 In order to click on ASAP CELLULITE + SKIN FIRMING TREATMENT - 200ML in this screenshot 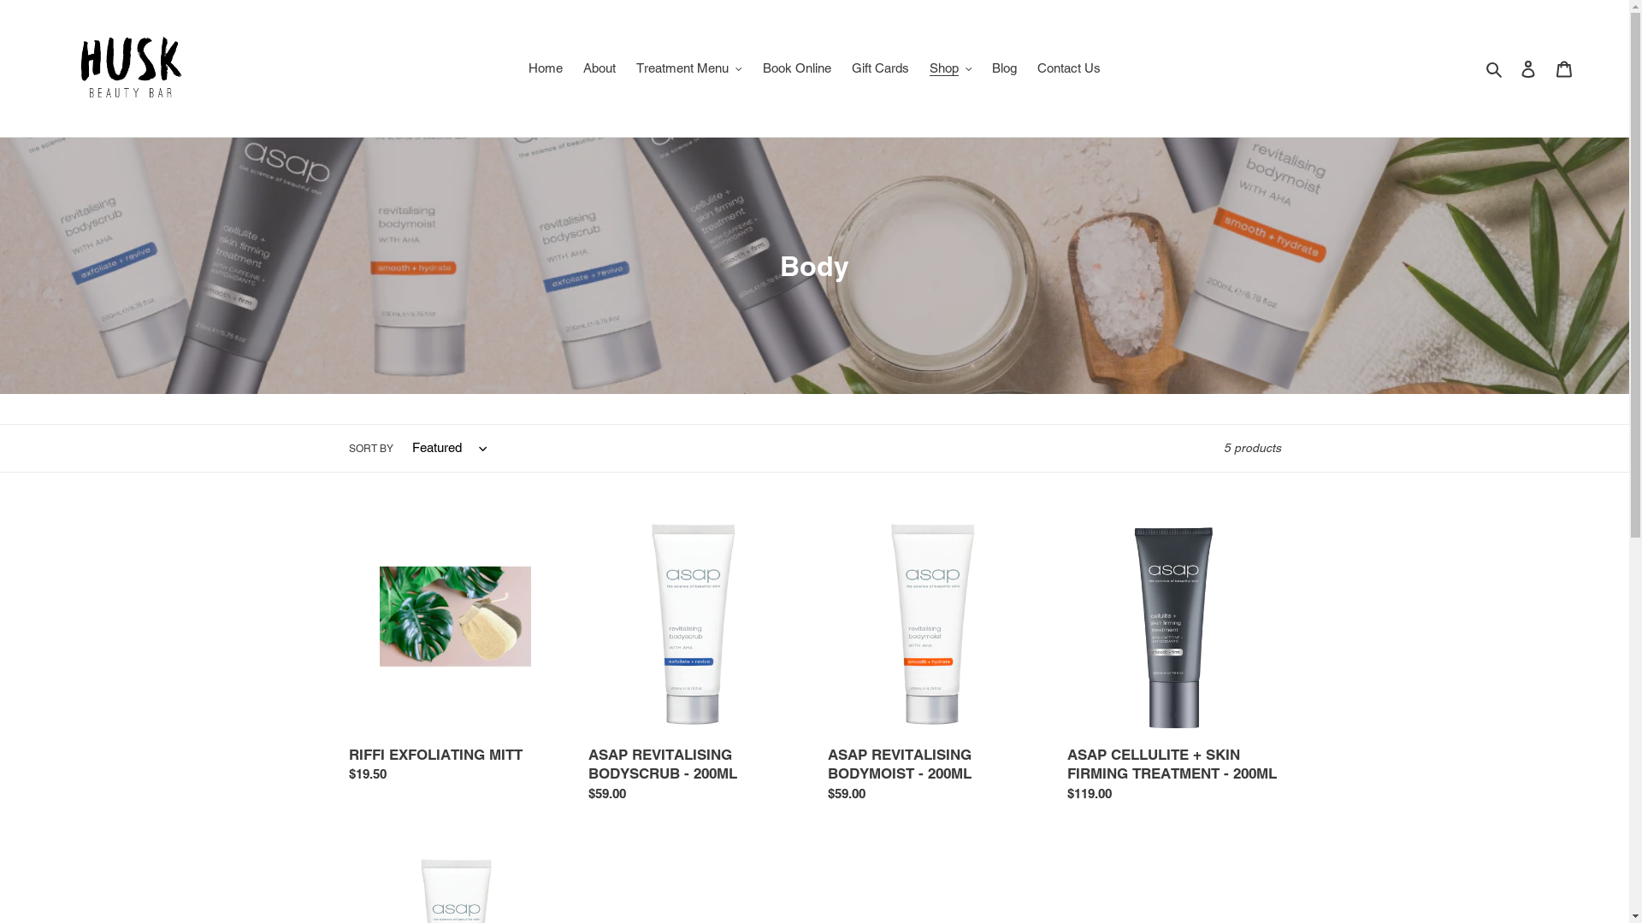, I will do `click(1174, 665)`.